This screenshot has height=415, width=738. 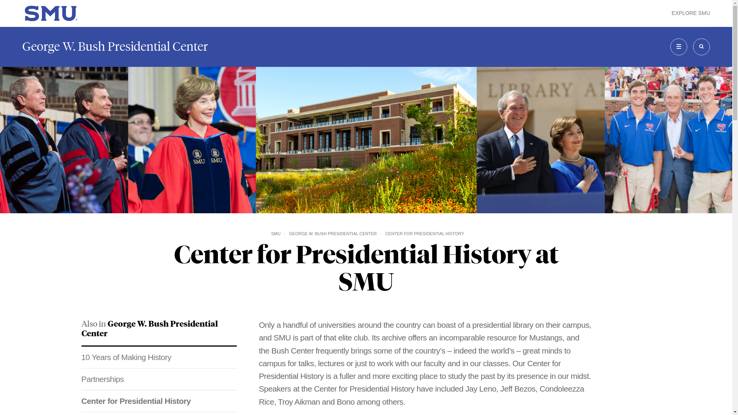 What do you see at coordinates (159, 379) in the screenshot?
I see `Partnerships` at bounding box center [159, 379].